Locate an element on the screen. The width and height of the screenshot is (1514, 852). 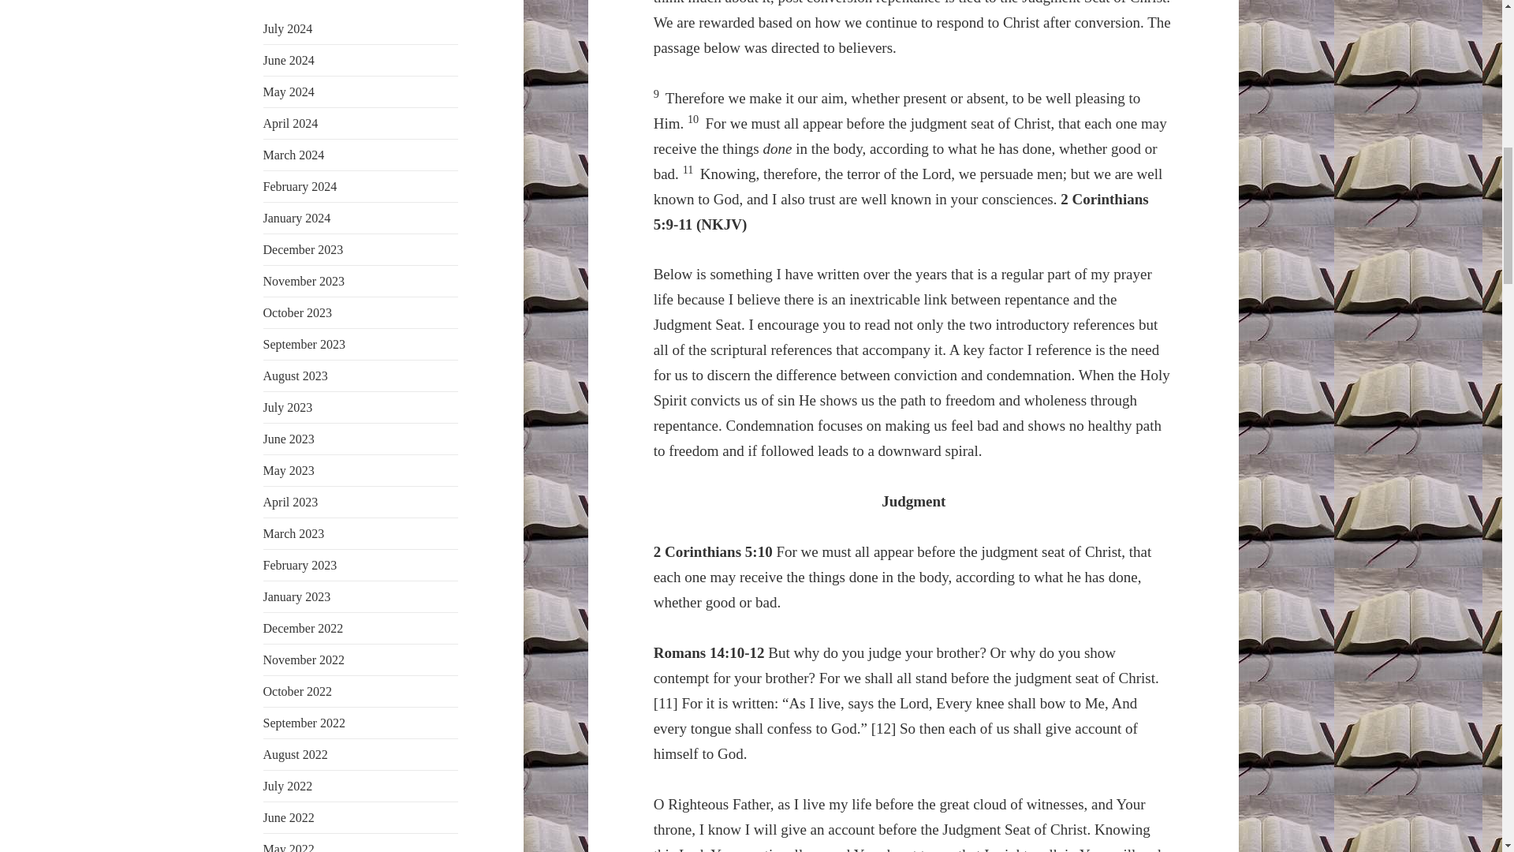
August 2022 is located at coordinates (296, 754).